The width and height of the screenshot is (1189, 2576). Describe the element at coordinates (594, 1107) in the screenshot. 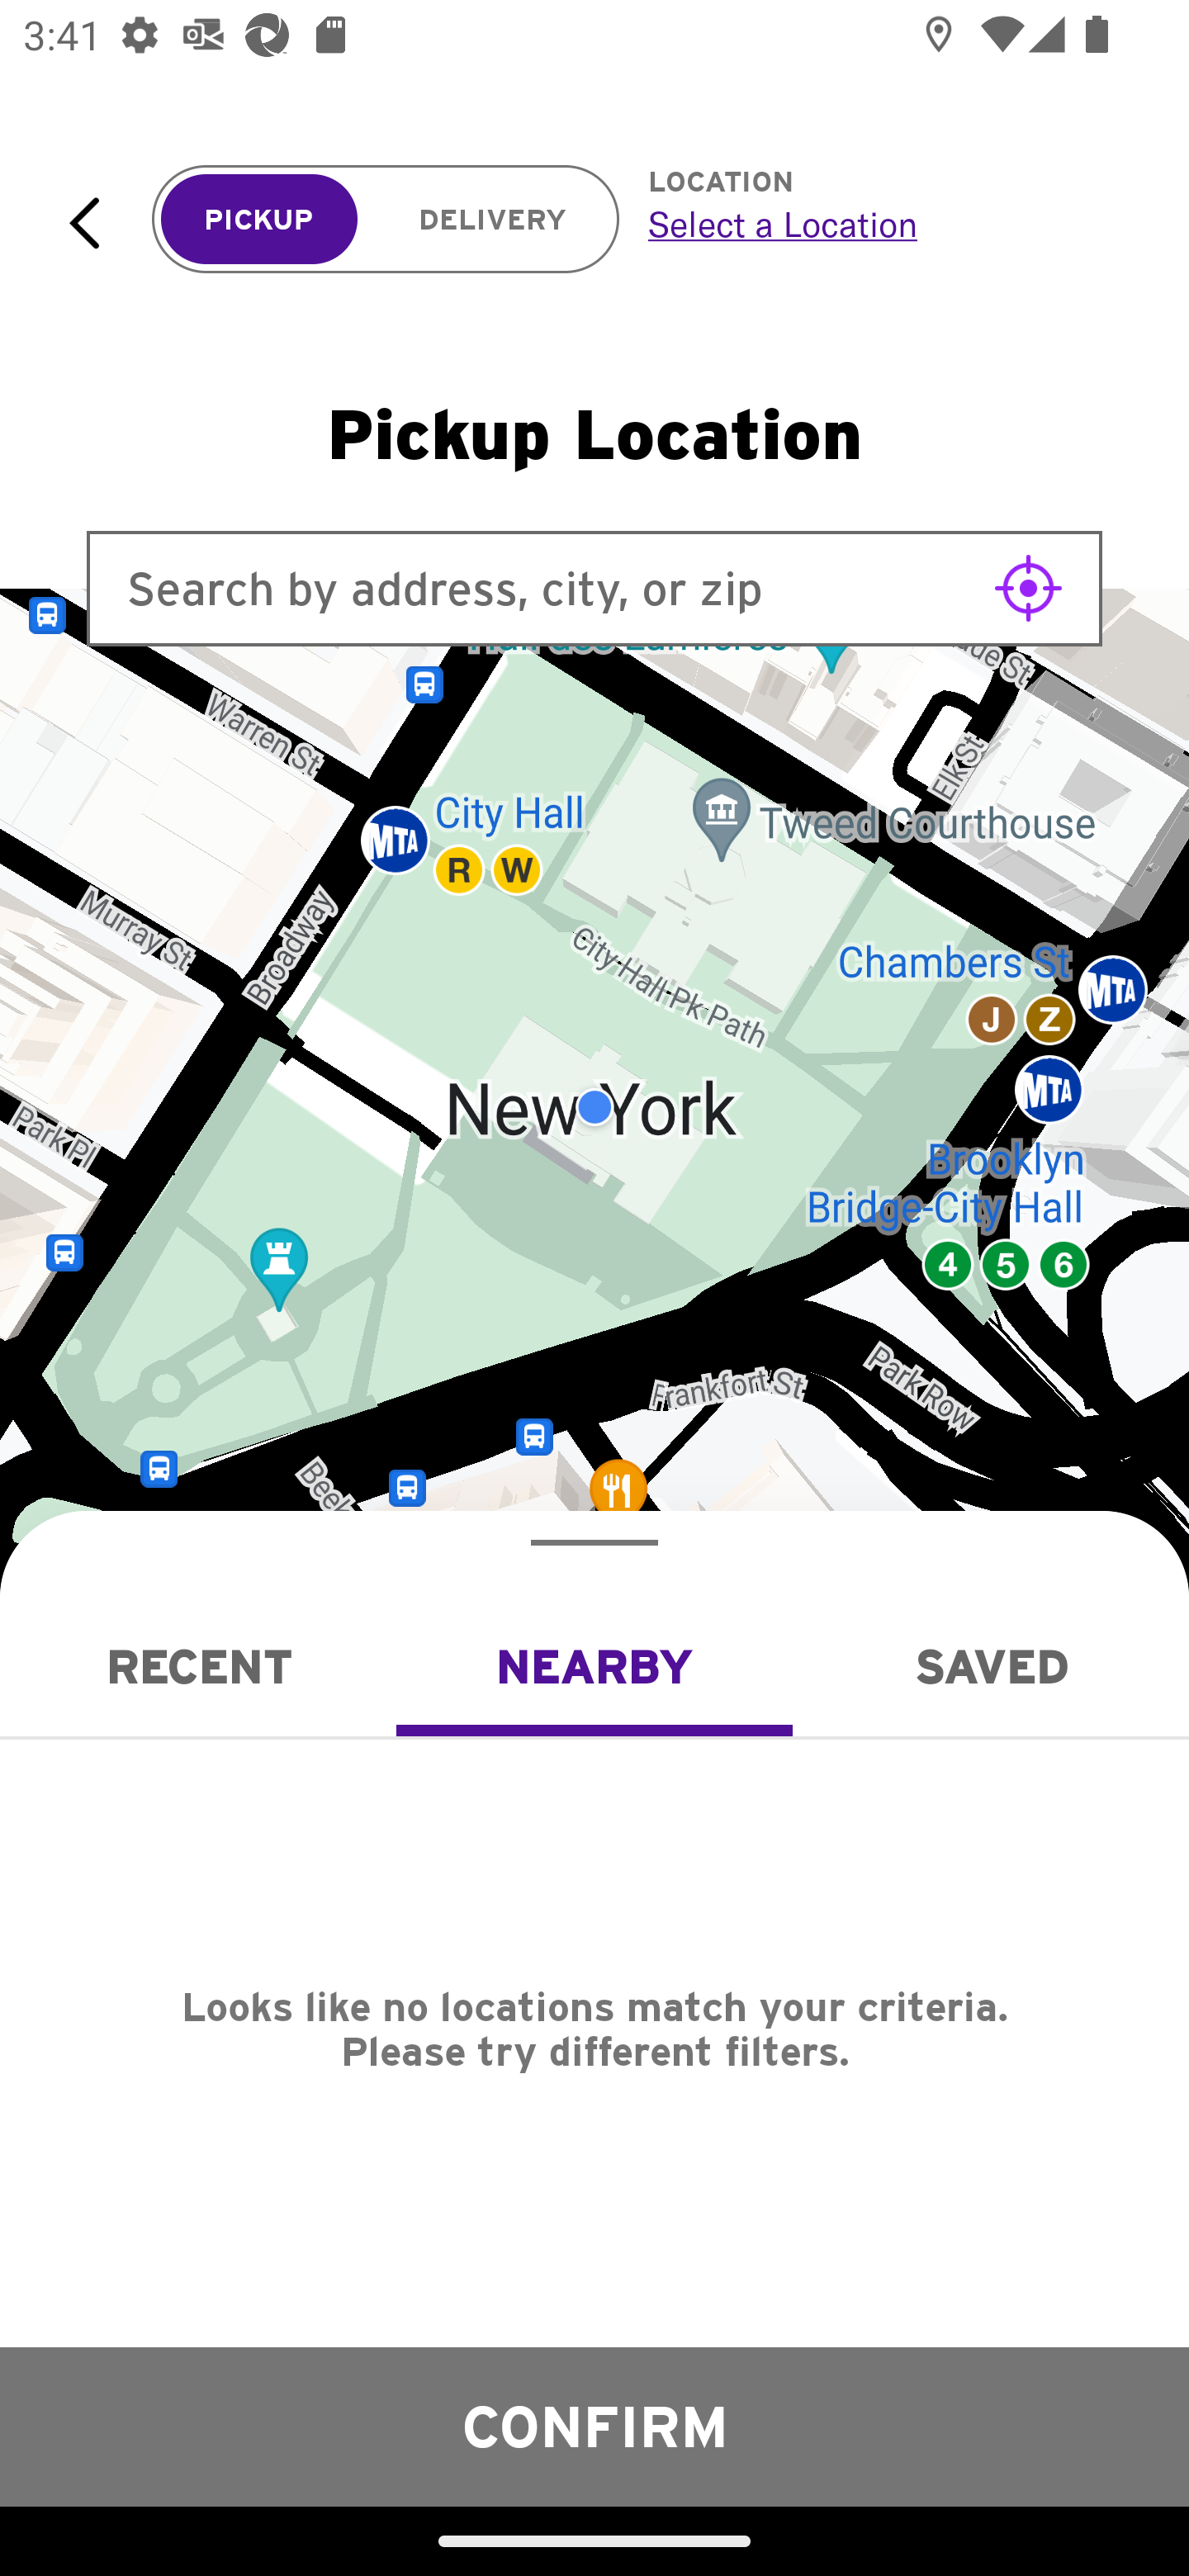

I see `Google Map` at that location.